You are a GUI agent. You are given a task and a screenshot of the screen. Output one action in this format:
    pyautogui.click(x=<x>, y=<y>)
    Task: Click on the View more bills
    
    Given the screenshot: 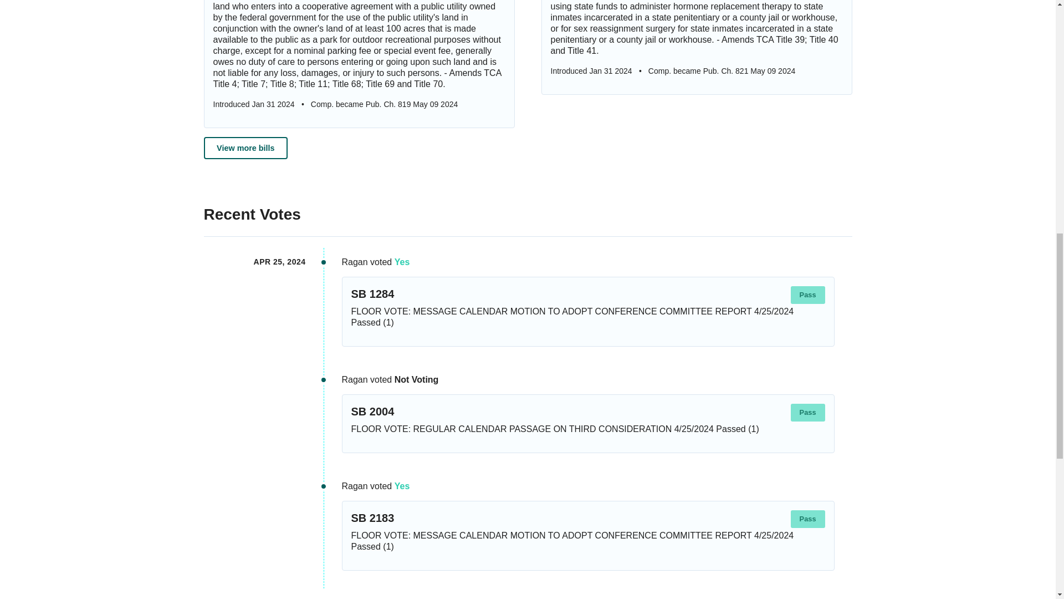 What is the action you would take?
    pyautogui.click(x=246, y=148)
    